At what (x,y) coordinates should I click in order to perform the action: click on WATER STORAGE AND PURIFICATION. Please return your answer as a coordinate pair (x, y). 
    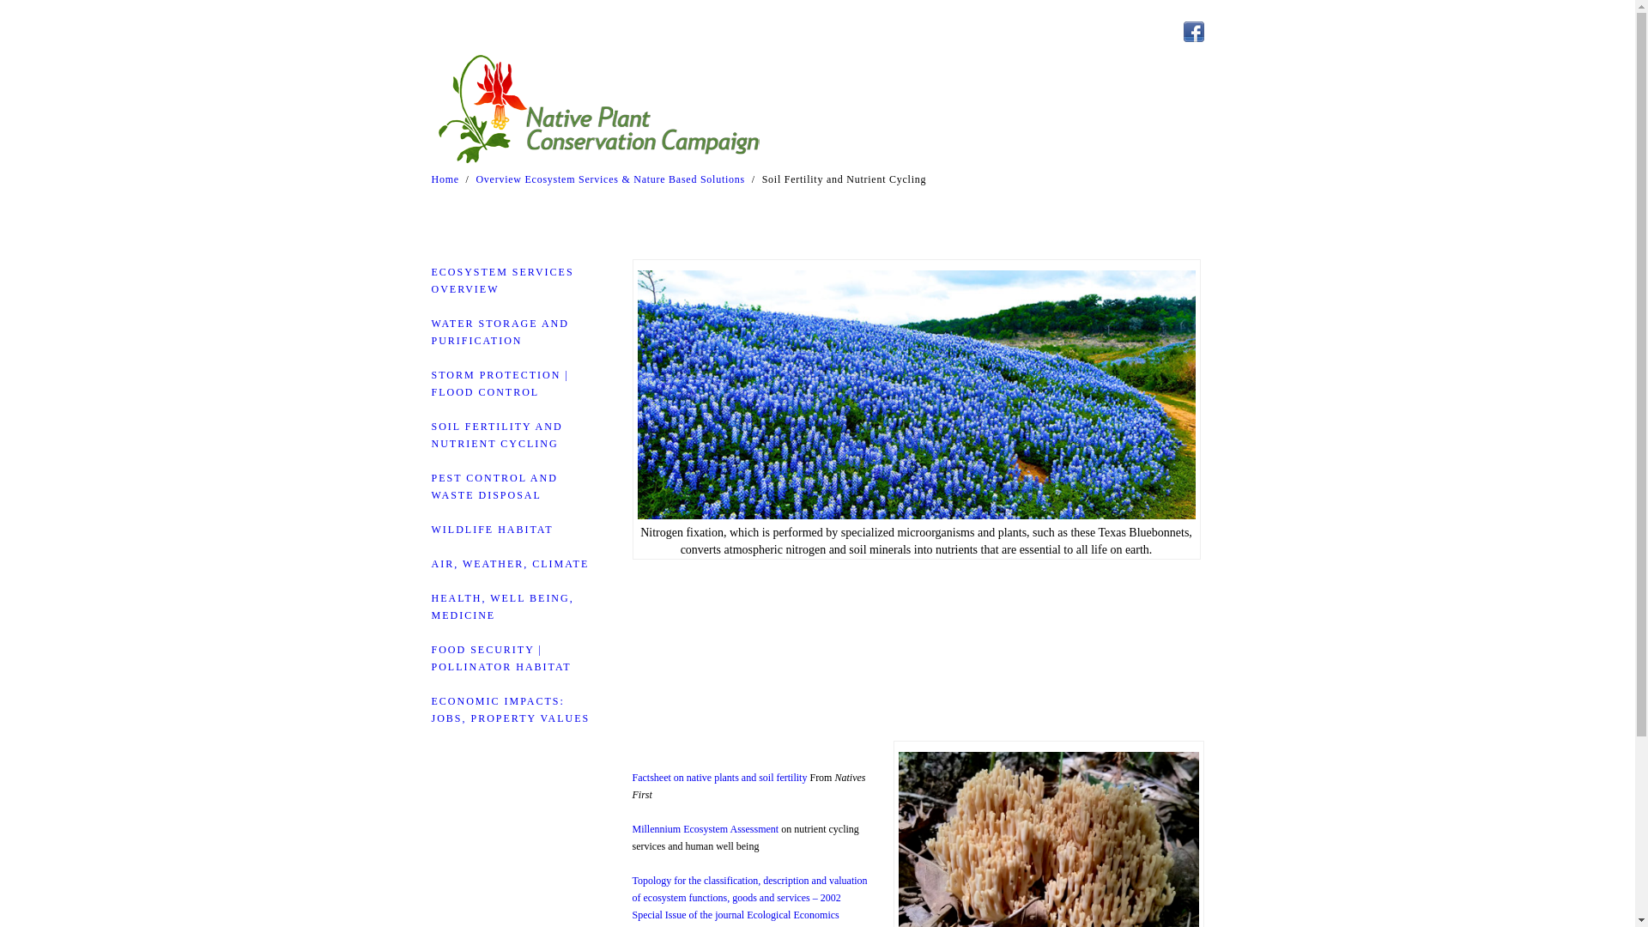
    Looking at the image, I should click on (500, 331).